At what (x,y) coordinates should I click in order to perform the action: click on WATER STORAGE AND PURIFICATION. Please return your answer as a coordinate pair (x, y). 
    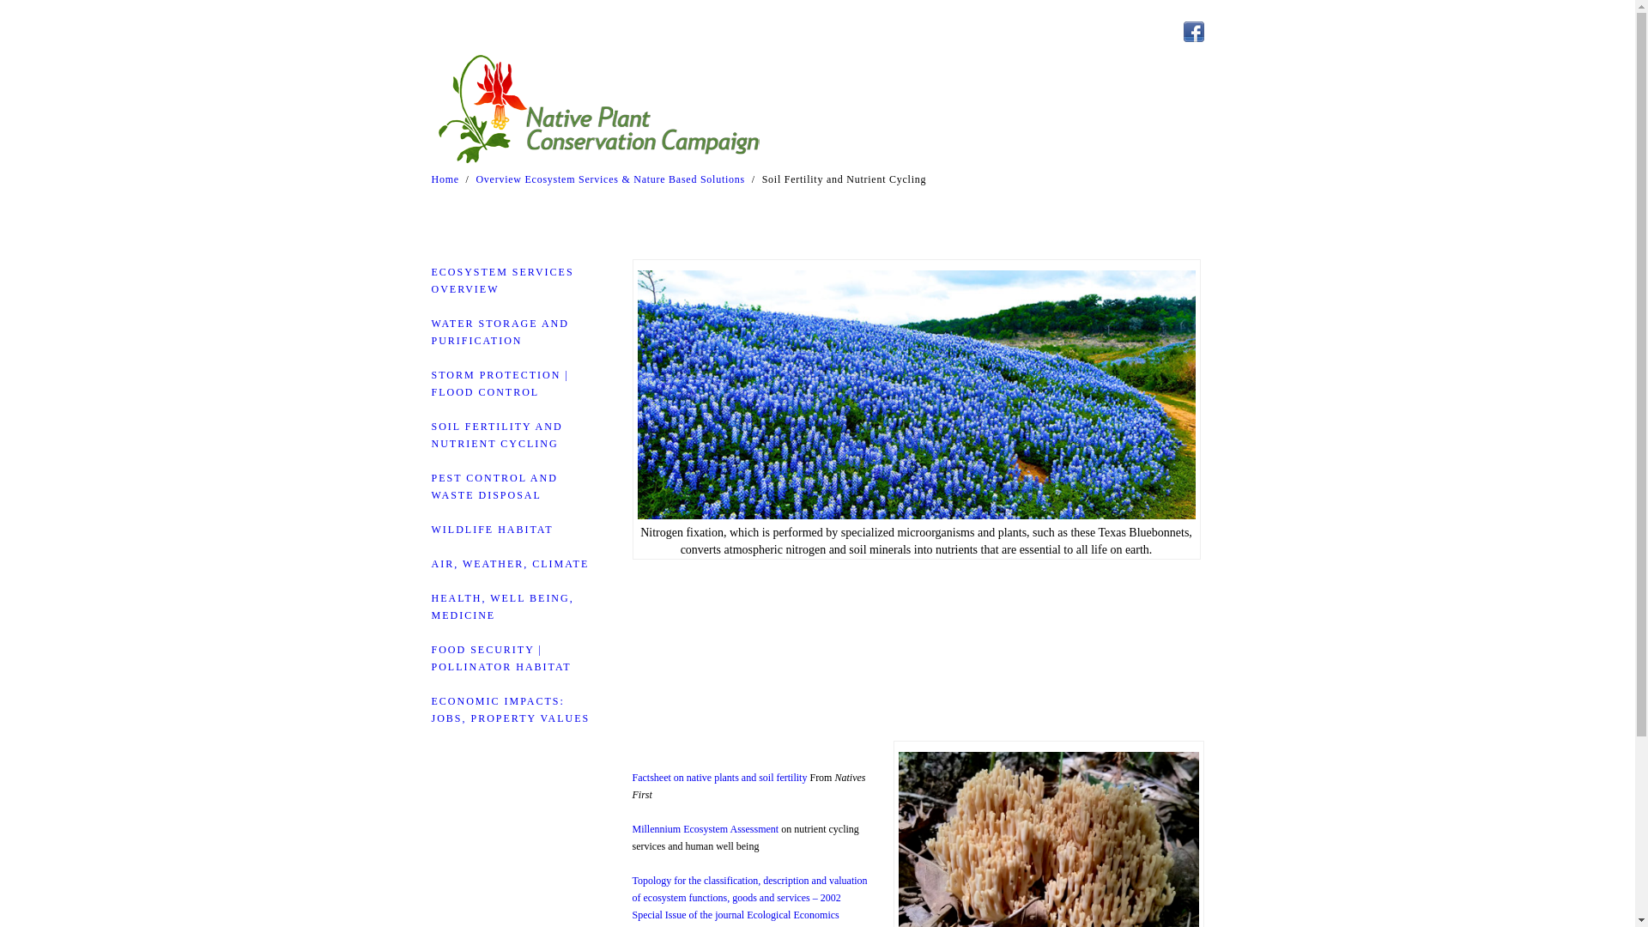
    Looking at the image, I should click on (500, 331).